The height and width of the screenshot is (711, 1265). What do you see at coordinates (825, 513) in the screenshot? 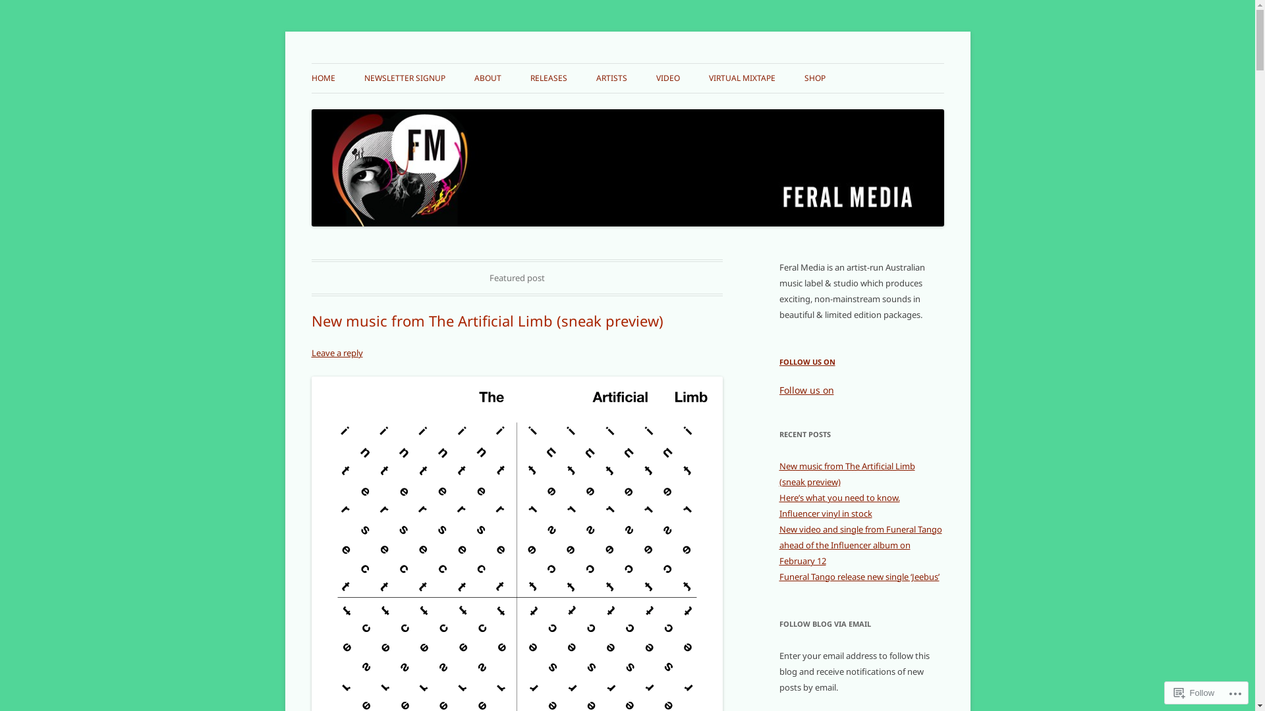
I see `Influencer vinyl in stock` at bounding box center [825, 513].